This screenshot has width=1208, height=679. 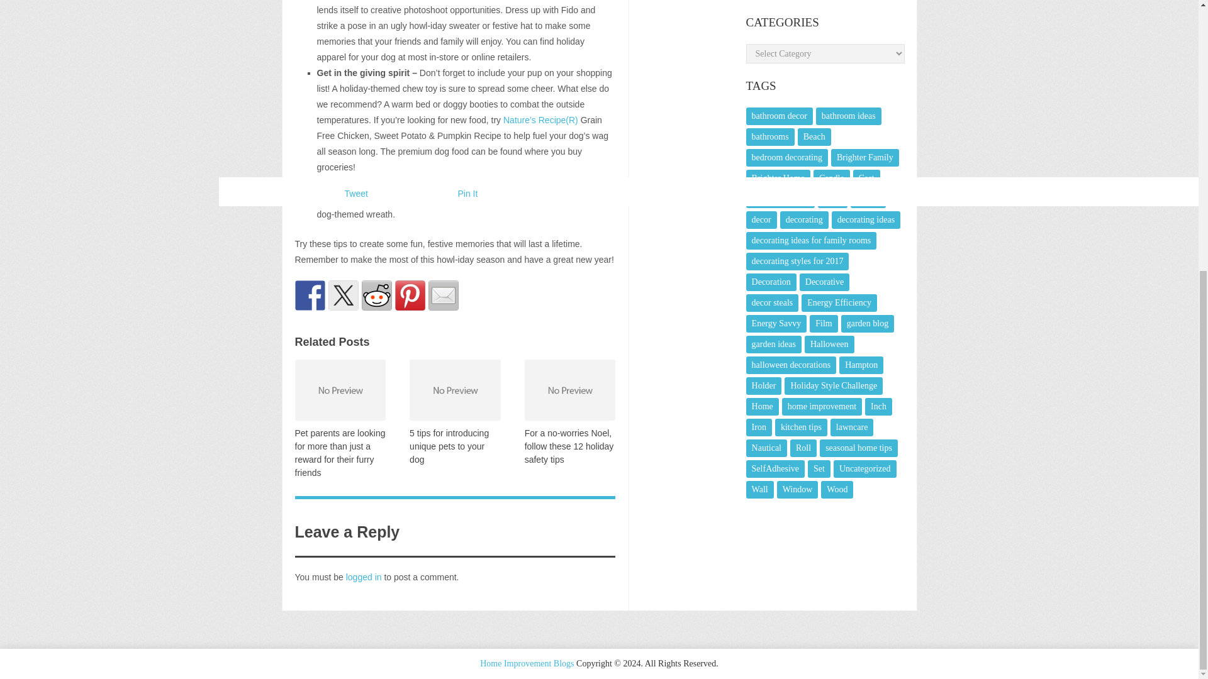 I want to click on Share on Twitter, so click(x=344, y=295).